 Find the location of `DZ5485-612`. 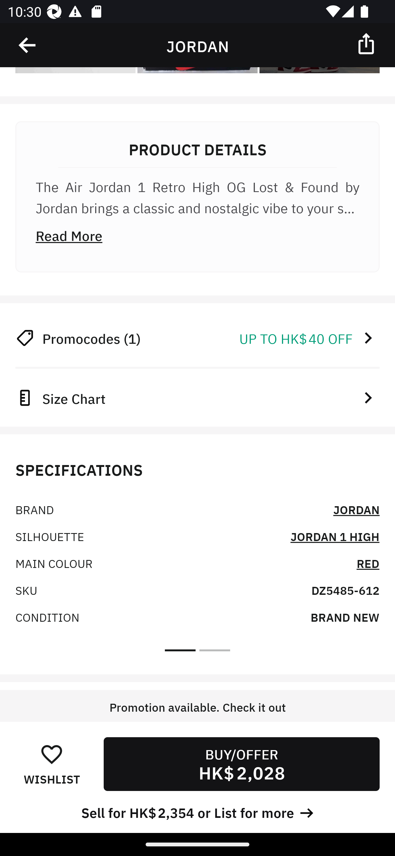

DZ5485-612 is located at coordinates (345, 590).